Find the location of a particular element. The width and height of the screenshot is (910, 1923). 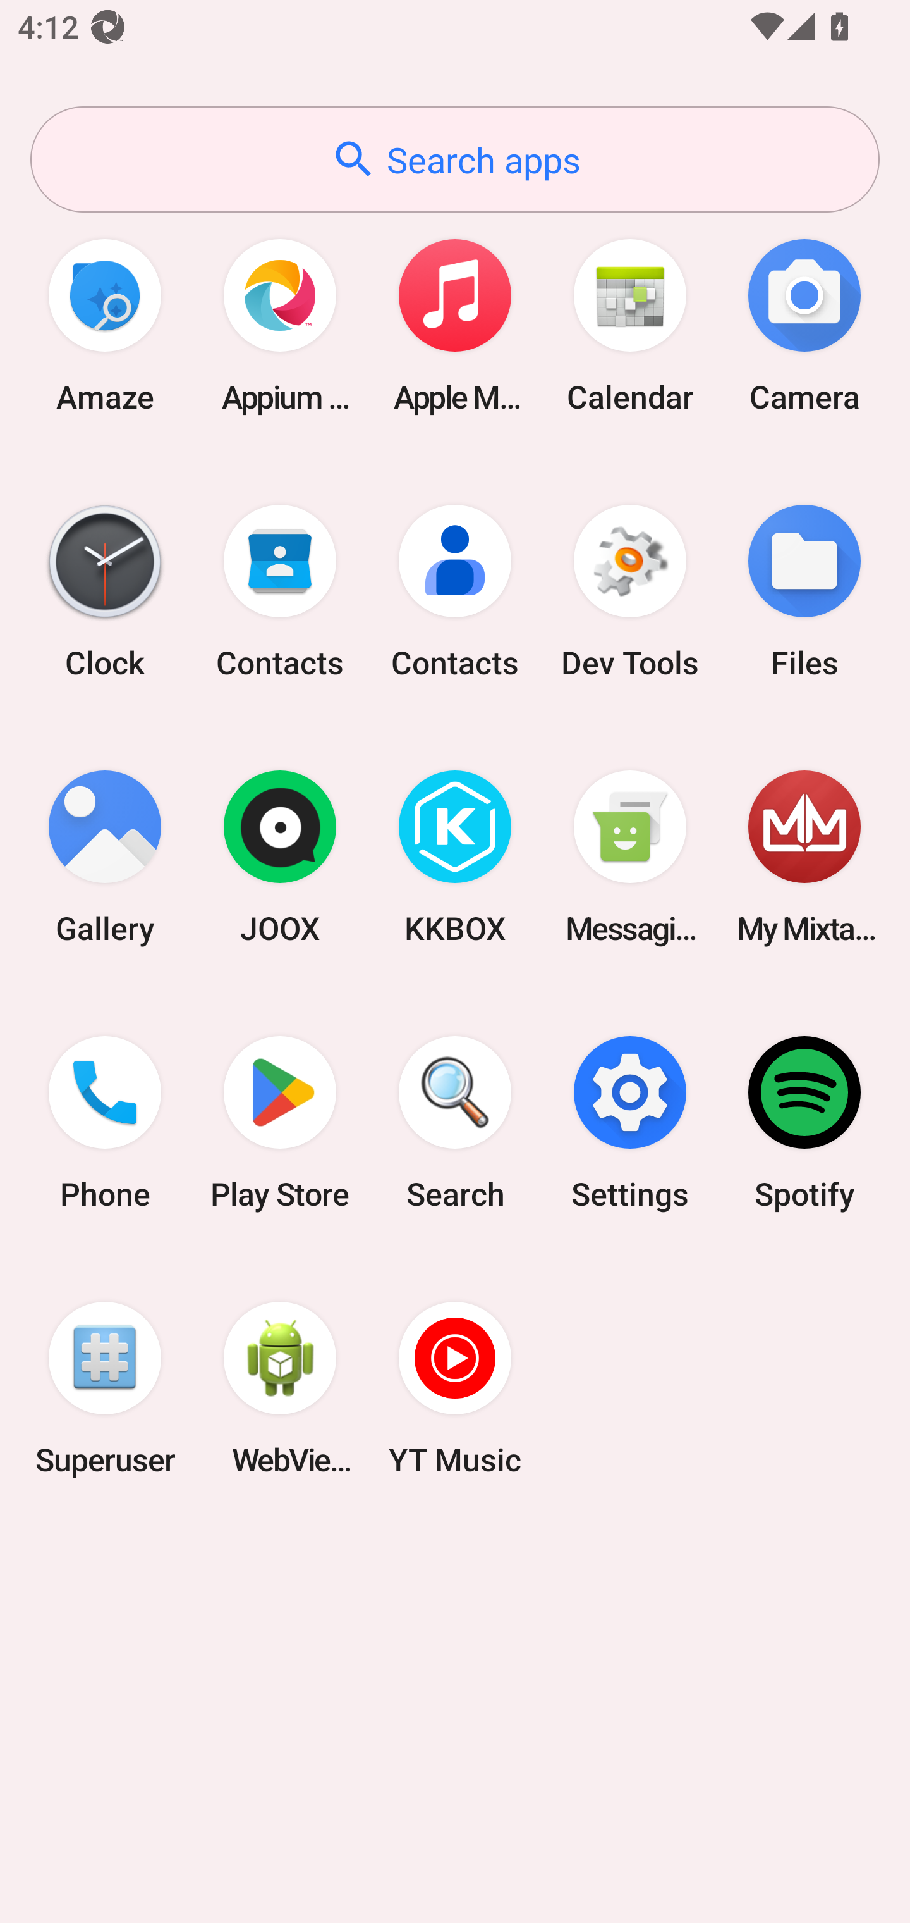

Calendar is located at coordinates (629, 325).